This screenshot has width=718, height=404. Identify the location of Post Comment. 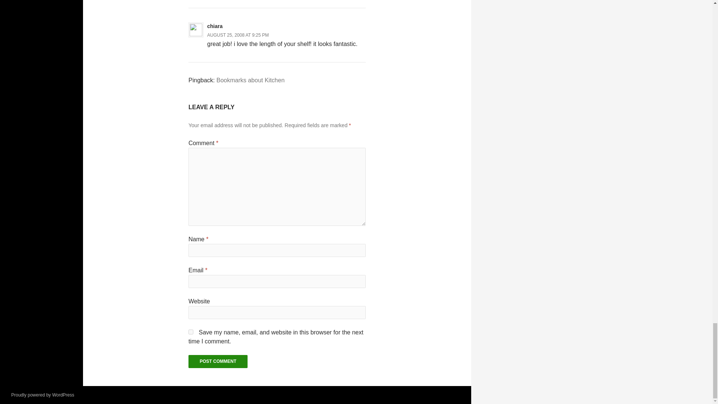
(218, 361).